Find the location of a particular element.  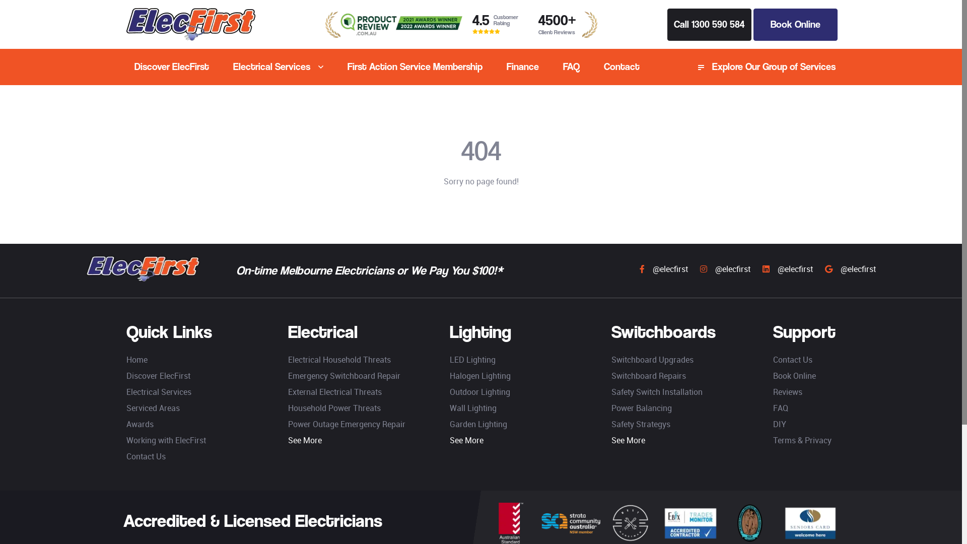

Wall Lighting is located at coordinates (473, 408).